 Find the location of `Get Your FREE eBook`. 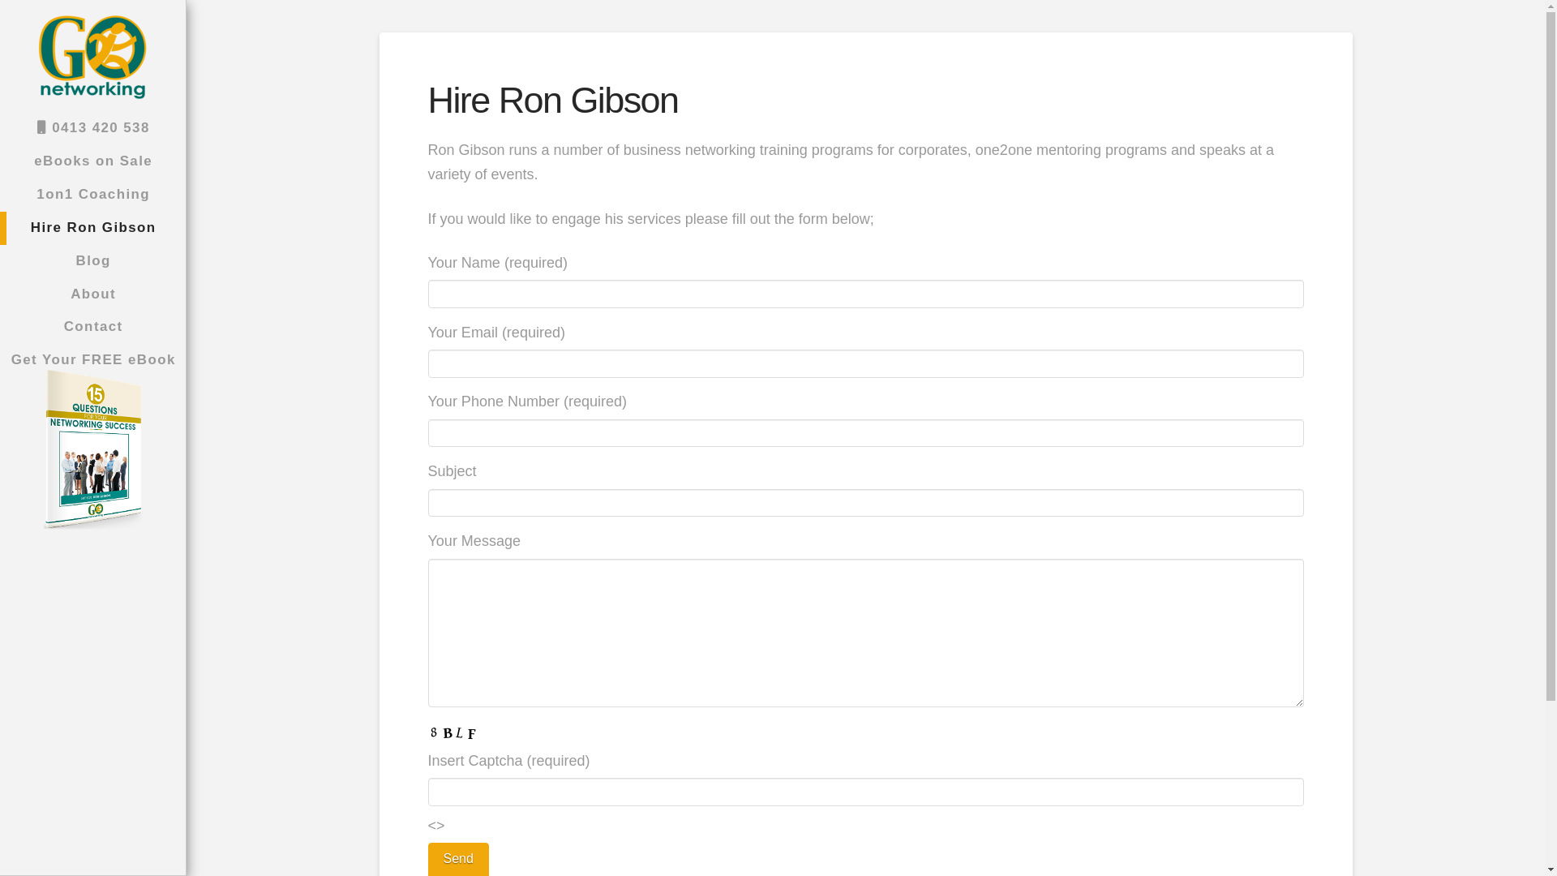

Get Your FREE eBook is located at coordinates (92, 451).